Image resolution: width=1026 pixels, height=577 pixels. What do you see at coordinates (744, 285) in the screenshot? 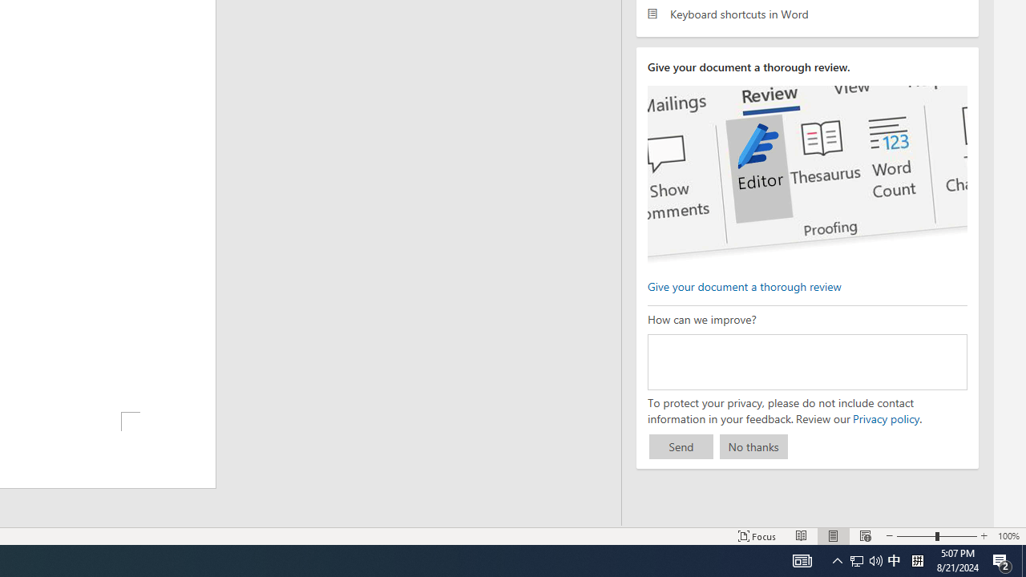
I see `Give your document a thorough review` at bounding box center [744, 285].